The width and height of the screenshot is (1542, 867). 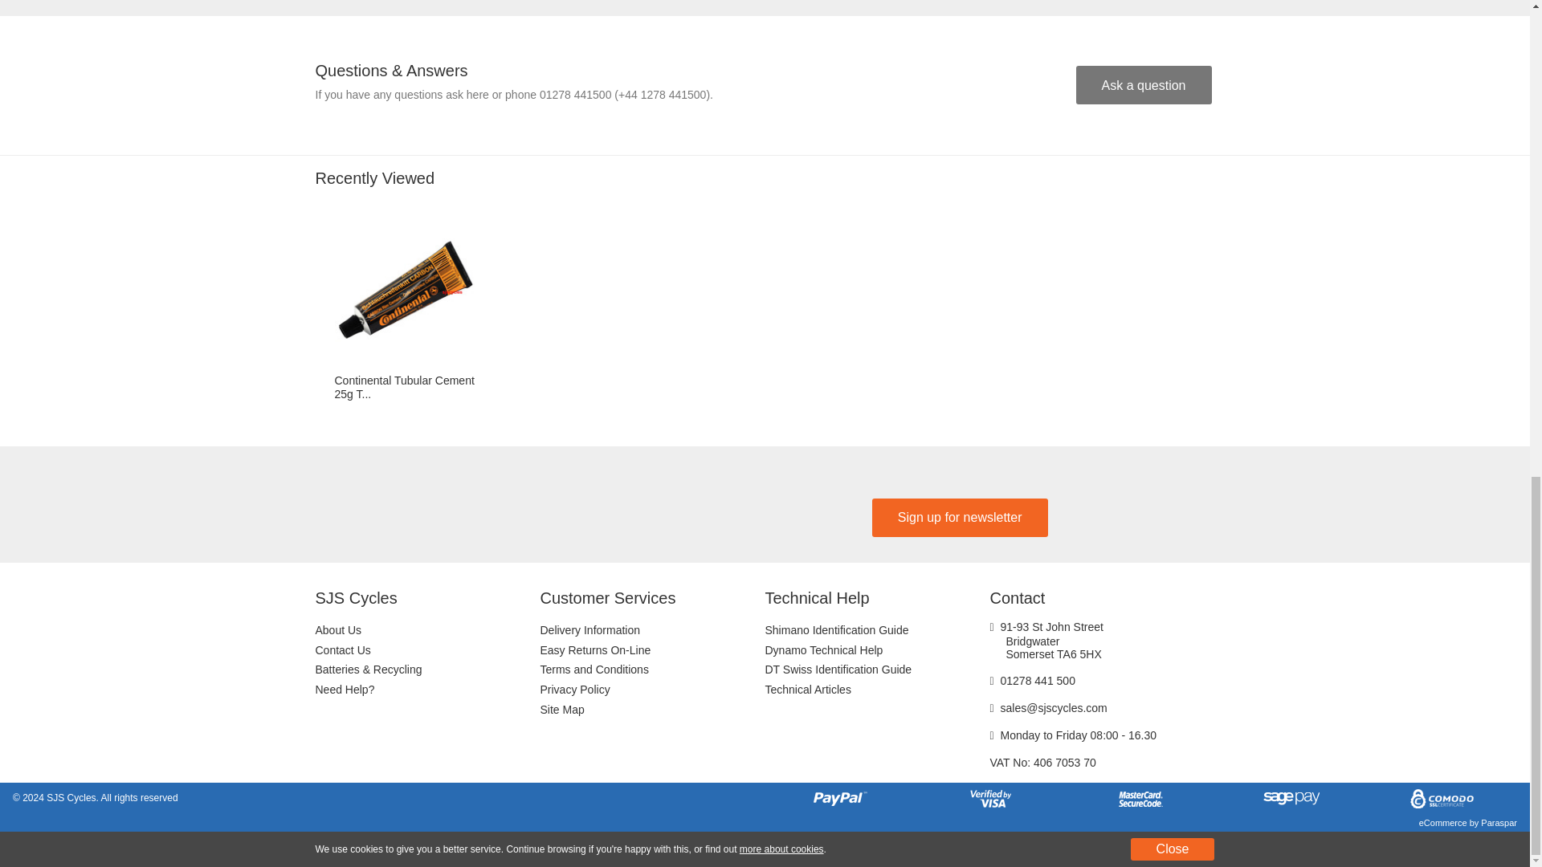 What do you see at coordinates (652, 650) in the screenshot?
I see `Easy Returns On-Line` at bounding box center [652, 650].